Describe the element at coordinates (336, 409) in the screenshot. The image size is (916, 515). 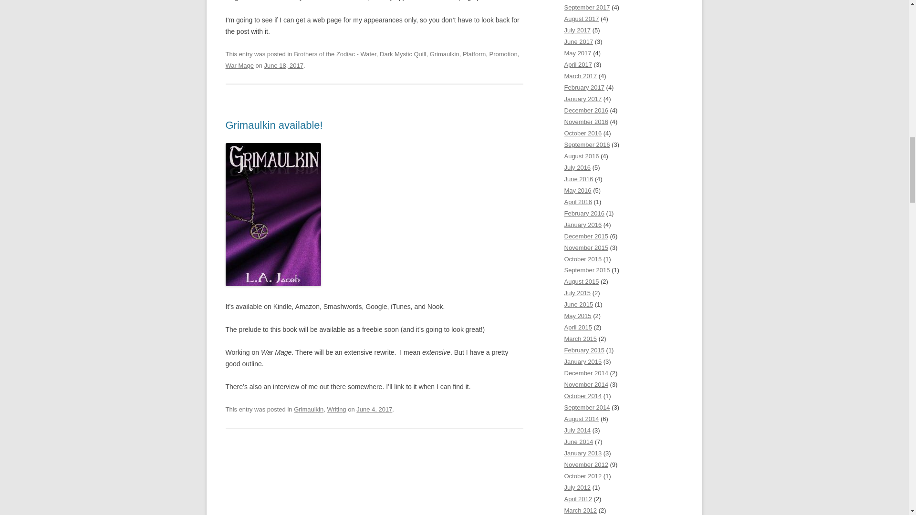
I see `Writing` at that location.